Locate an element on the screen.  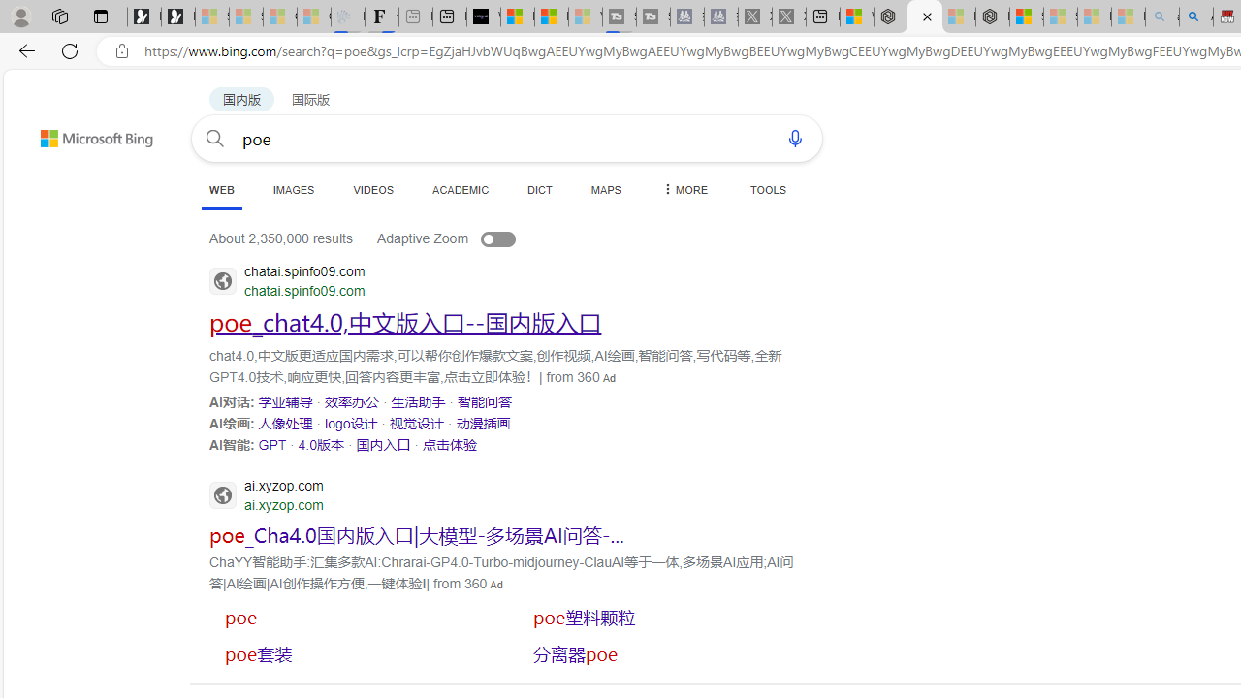
SERP,5584 is located at coordinates (662, 653).